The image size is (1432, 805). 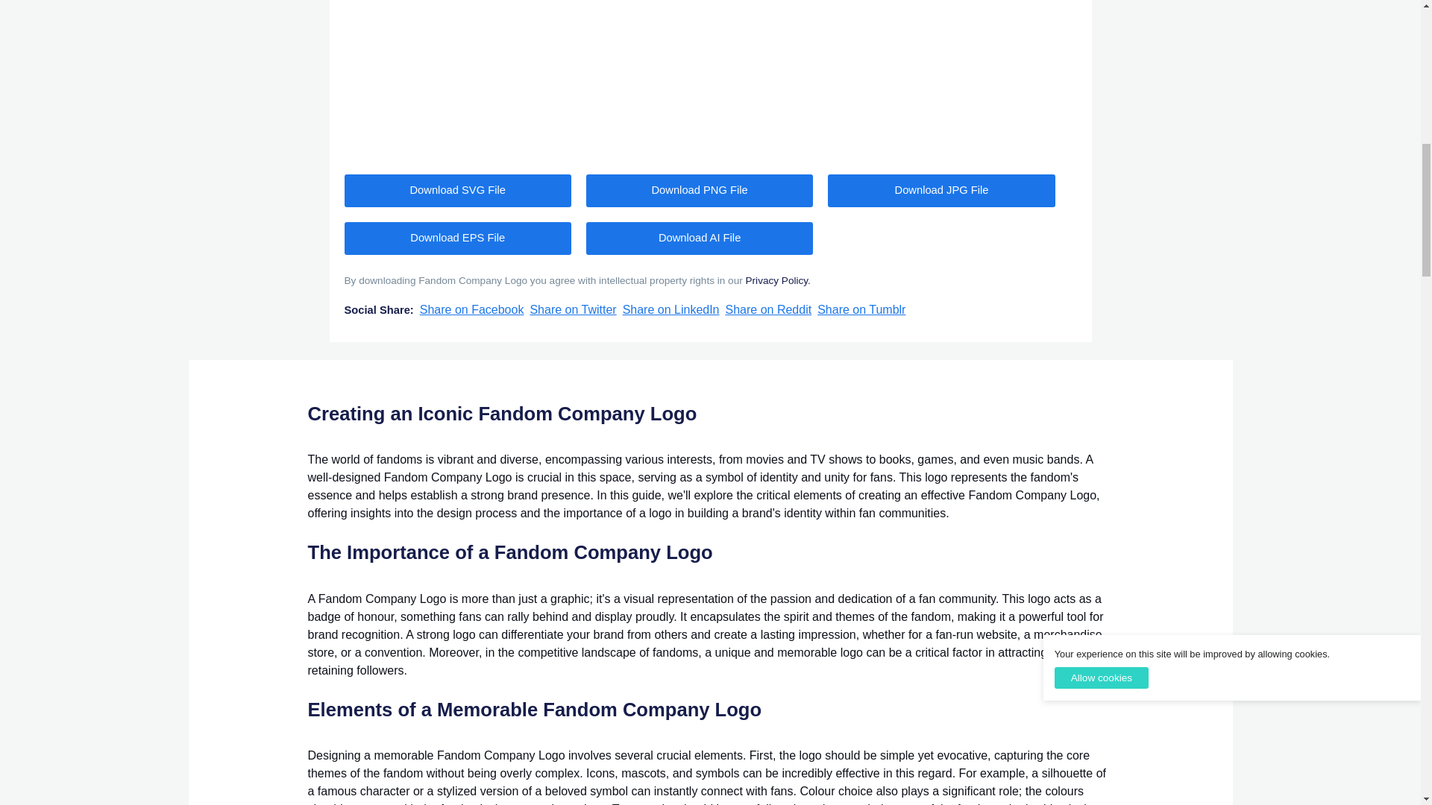 What do you see at coordinates (700, 239) in the screenshot?
I see `Download Fandom Company Logo in AI File format` at bounding box center [700, 239].